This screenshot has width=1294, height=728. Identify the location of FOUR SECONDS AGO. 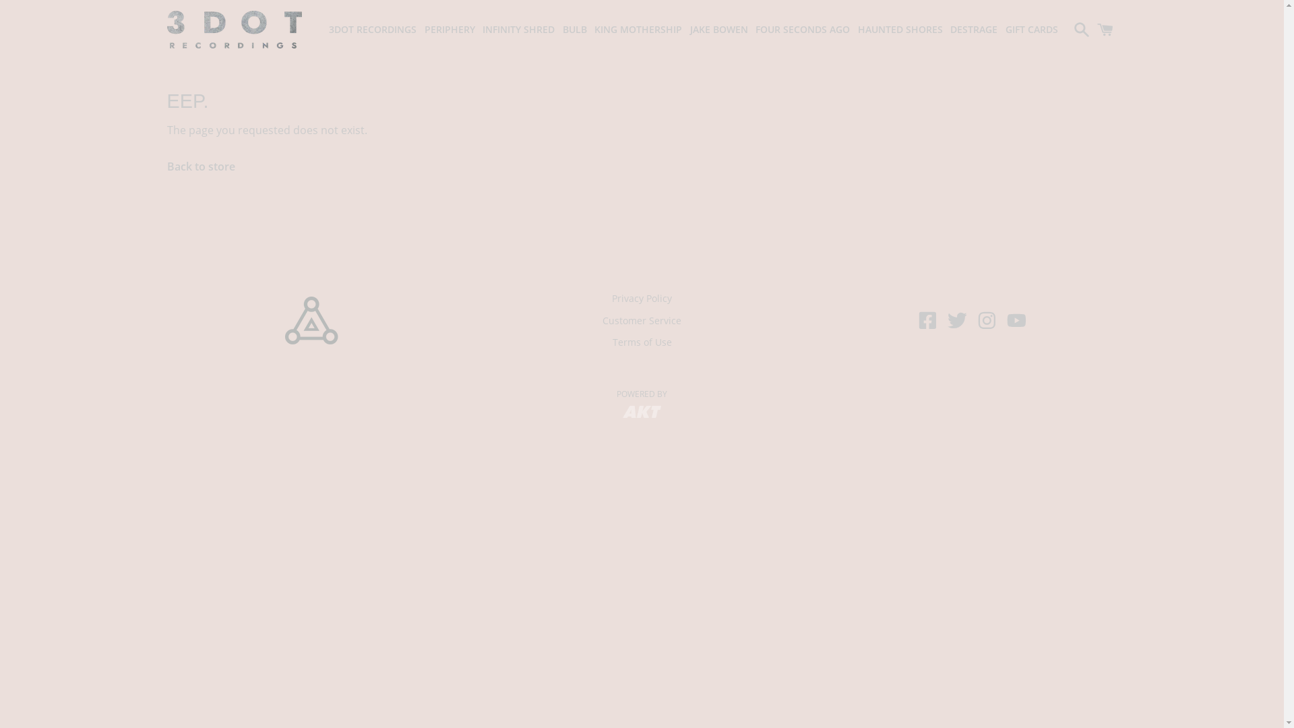
(803, 30).